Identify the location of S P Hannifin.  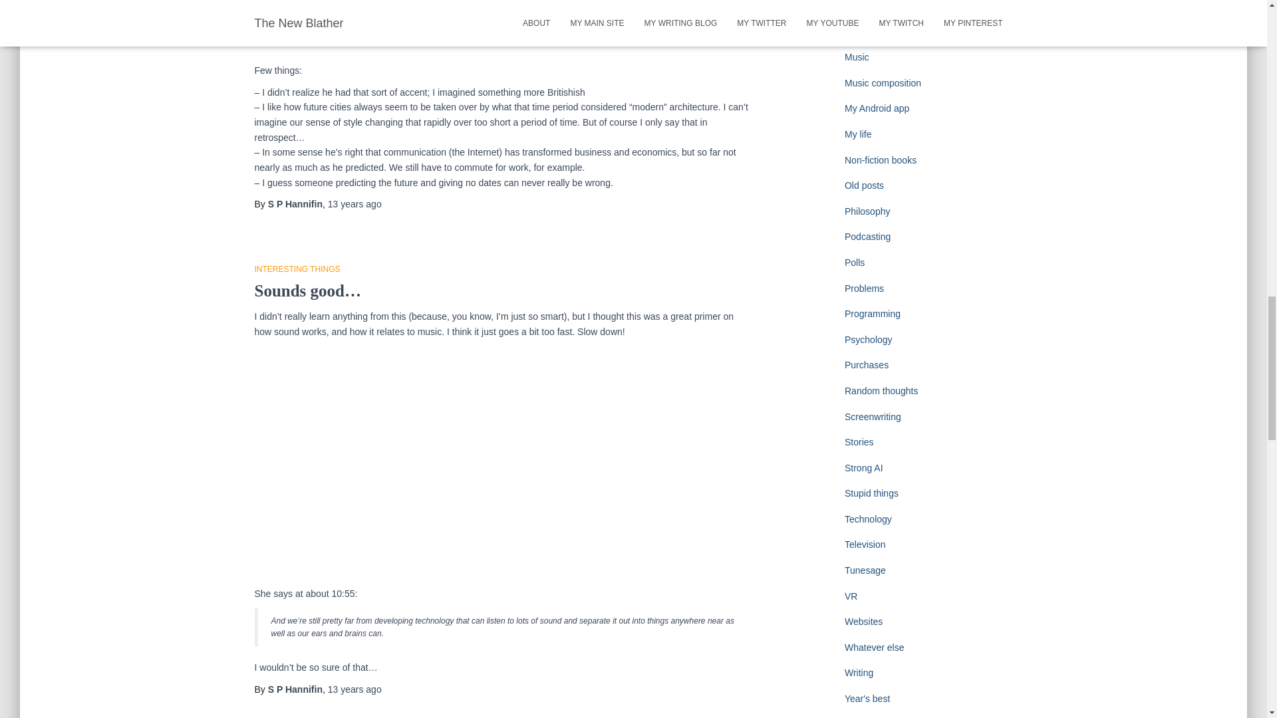
(295, 689).